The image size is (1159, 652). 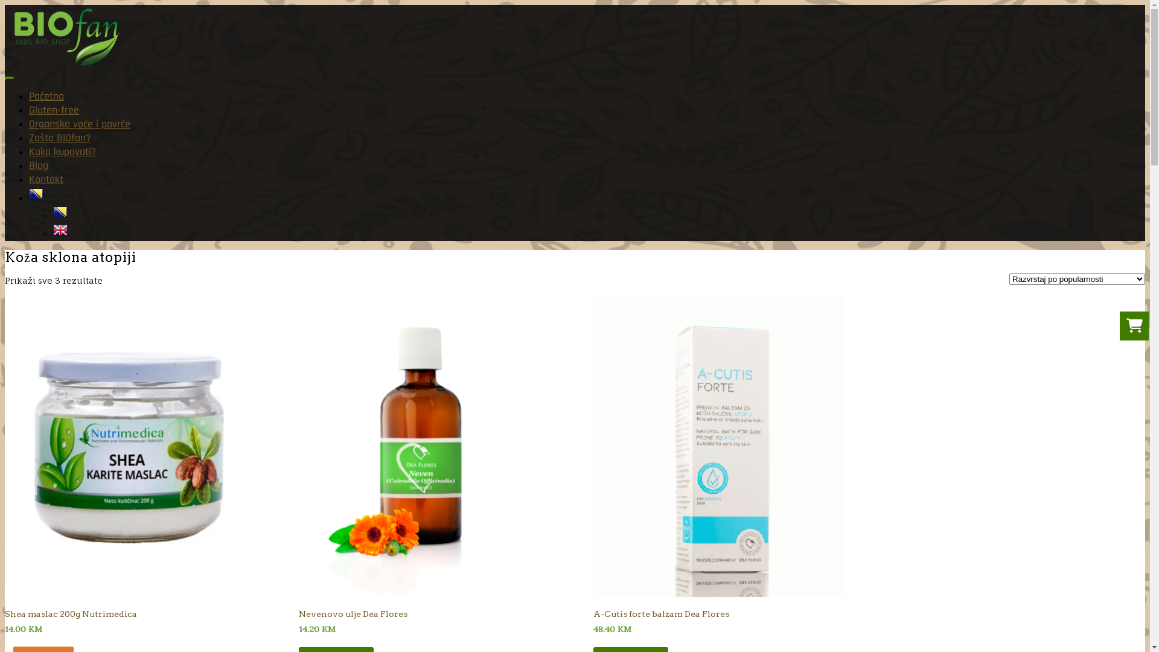 I want to click on Bosnian, so click(x=60, y=216).